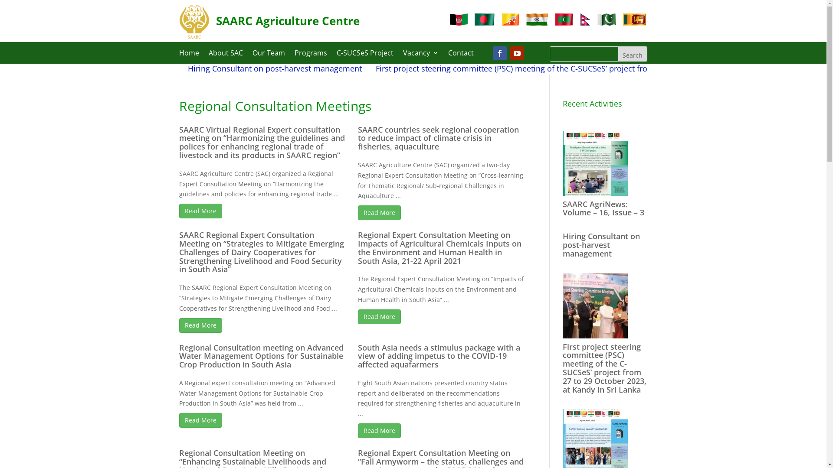  What do you see at coordinates (461, 55) in the screenshot?
I see `Contact` at bounding box center [461, 55].